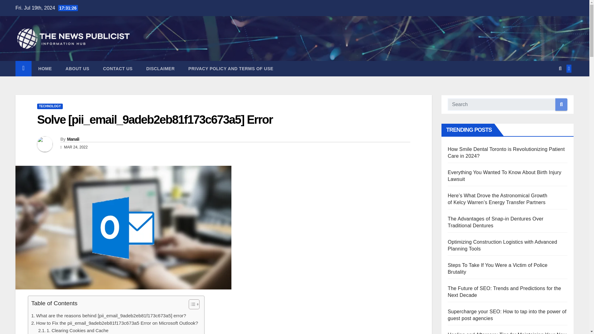  I want to click on DISCLAIMER, so click(161, 69).